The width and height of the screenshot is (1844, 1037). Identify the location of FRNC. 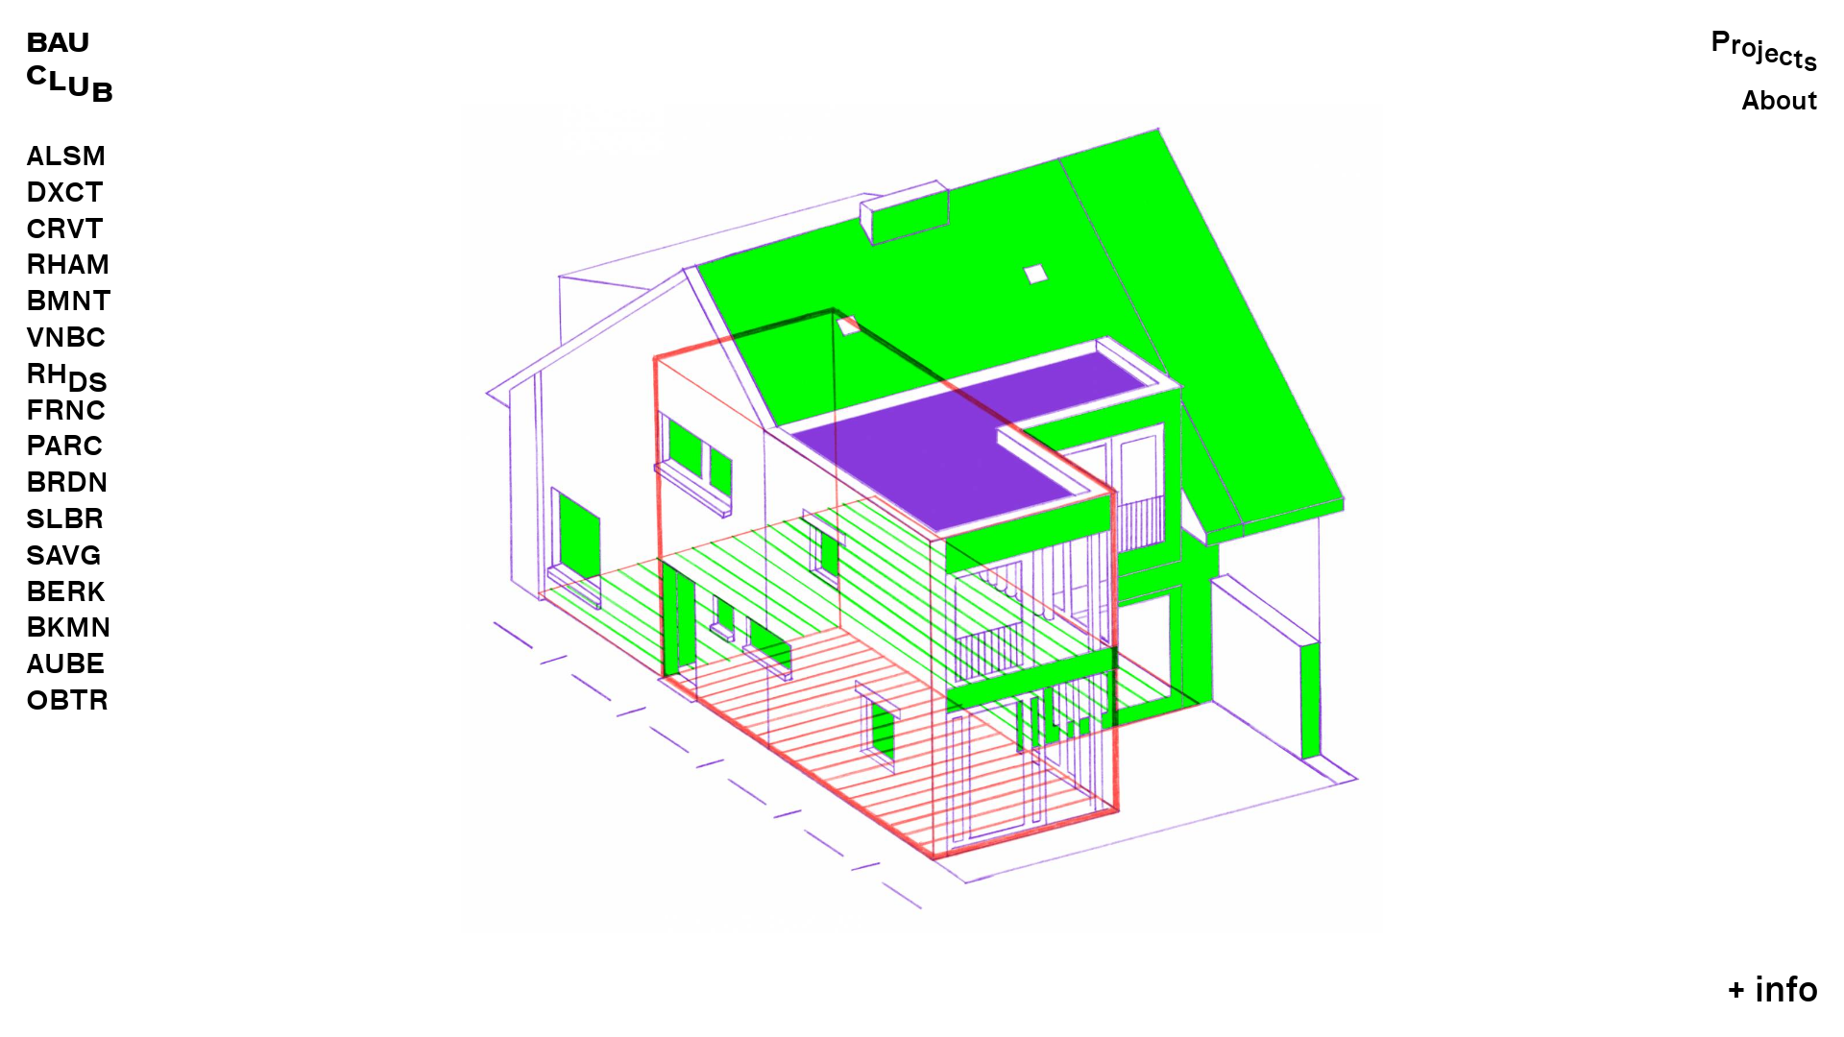
(65, 410).